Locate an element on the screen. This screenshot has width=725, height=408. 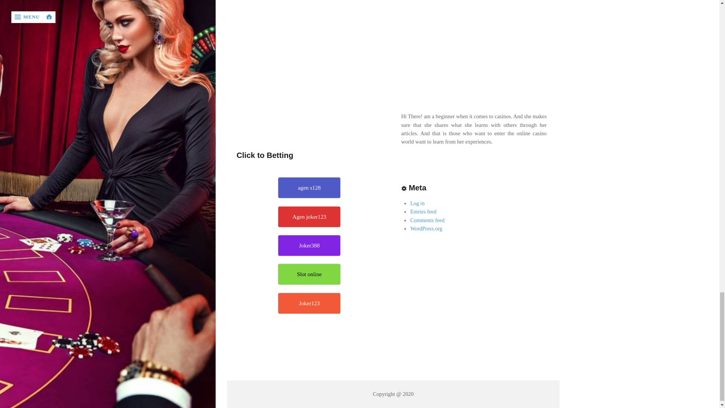
Entries feed is located at coordinates (423, 212).